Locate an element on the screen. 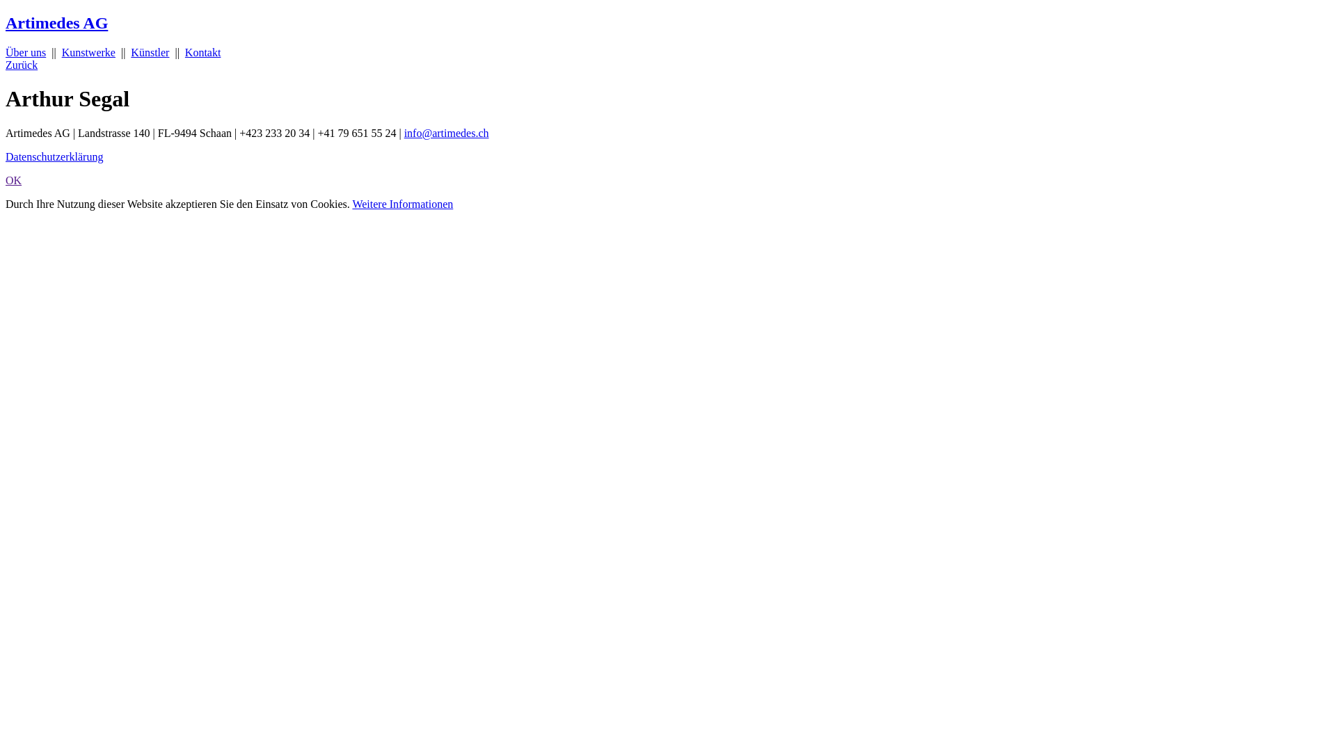 The height and width of the screenshot is (751, 1336). Weitere Informationen is located at coordinates (402, 204).